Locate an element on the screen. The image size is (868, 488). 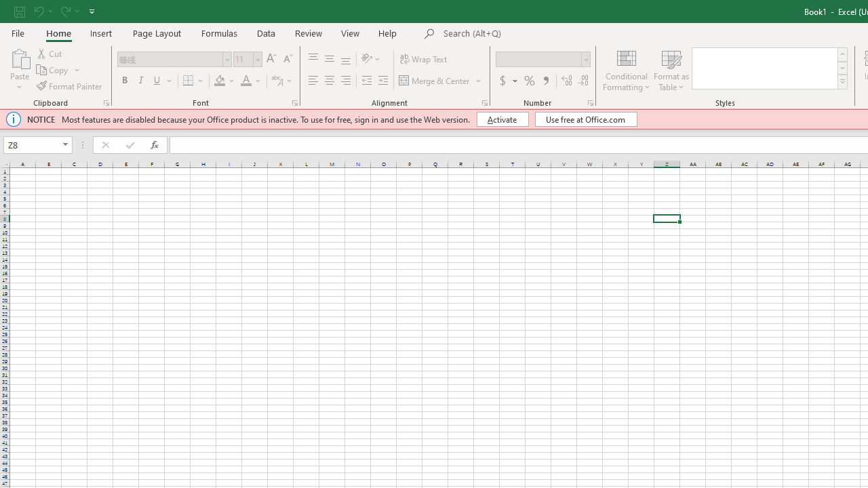
Percent Style is located at coordinates (530, 81).